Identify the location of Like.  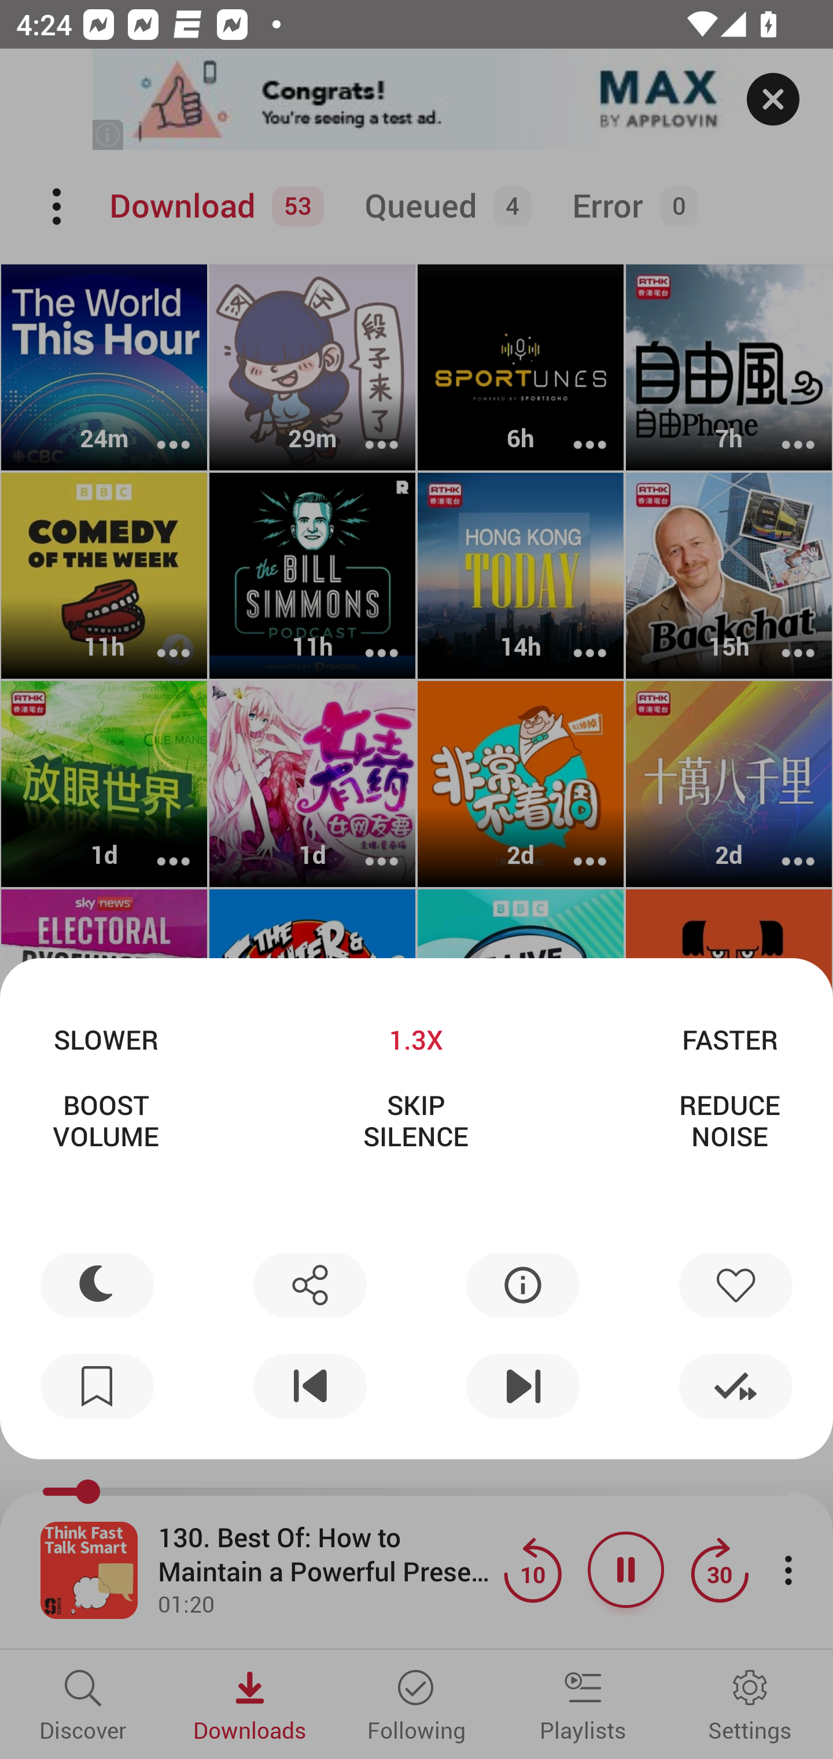
(735, 1285).